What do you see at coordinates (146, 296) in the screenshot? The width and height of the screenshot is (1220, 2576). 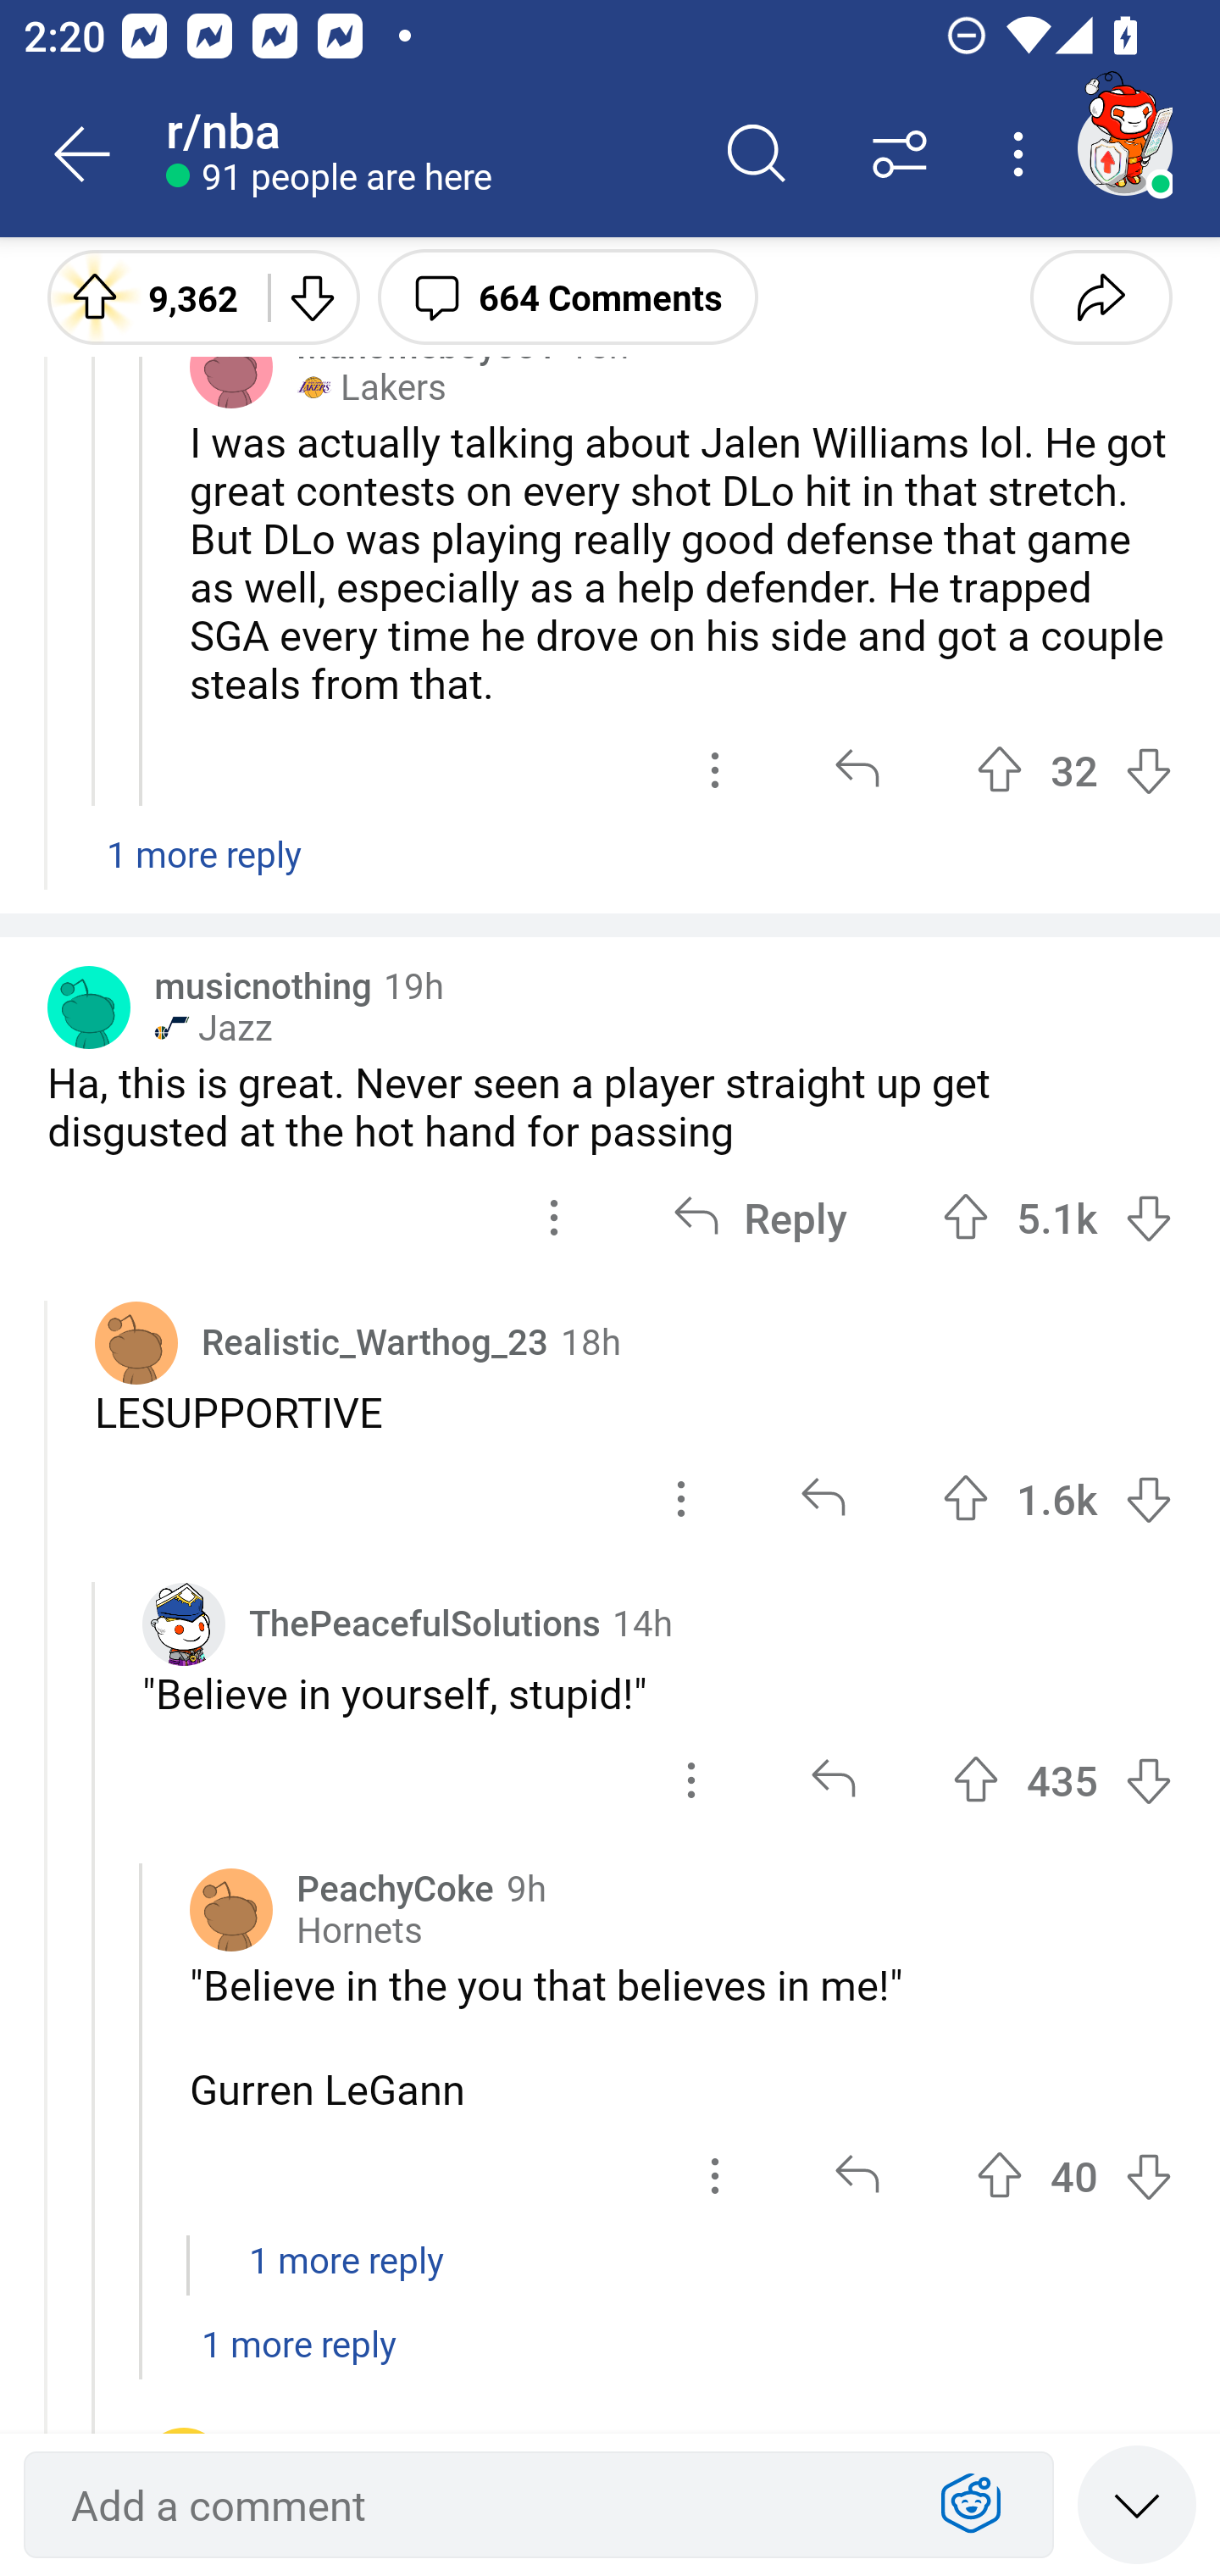 I see `Upvote 9,362` at bounding box center [146, 296].